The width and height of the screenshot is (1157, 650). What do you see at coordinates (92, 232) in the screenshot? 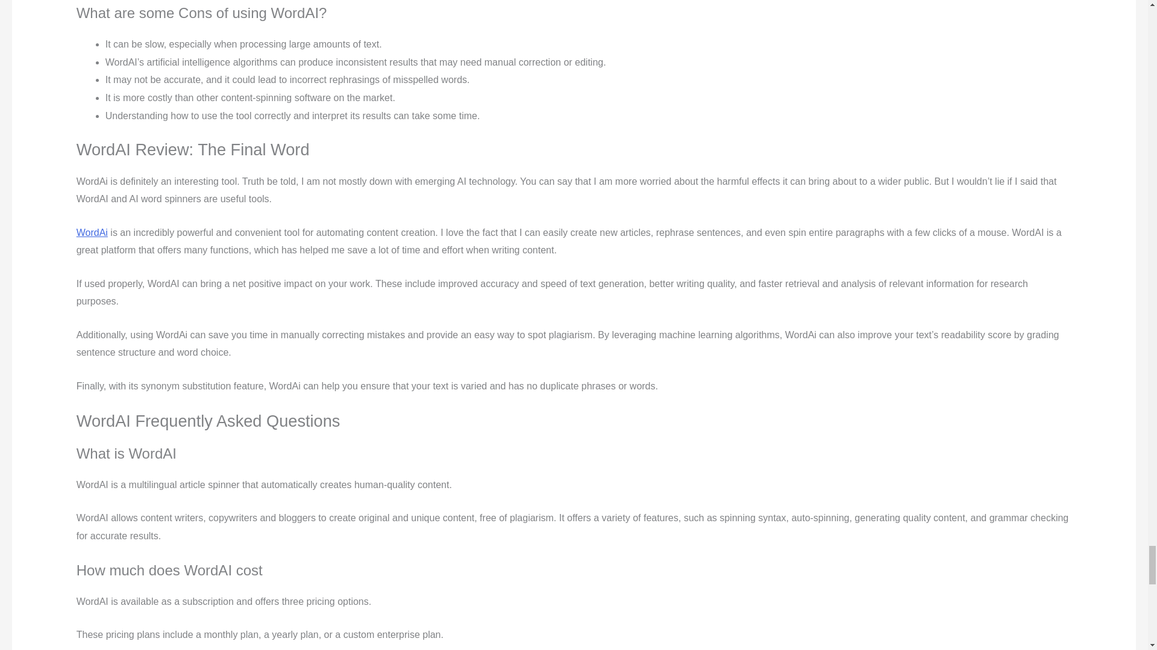
I see `WordAi` at bounding box center [92, 232].